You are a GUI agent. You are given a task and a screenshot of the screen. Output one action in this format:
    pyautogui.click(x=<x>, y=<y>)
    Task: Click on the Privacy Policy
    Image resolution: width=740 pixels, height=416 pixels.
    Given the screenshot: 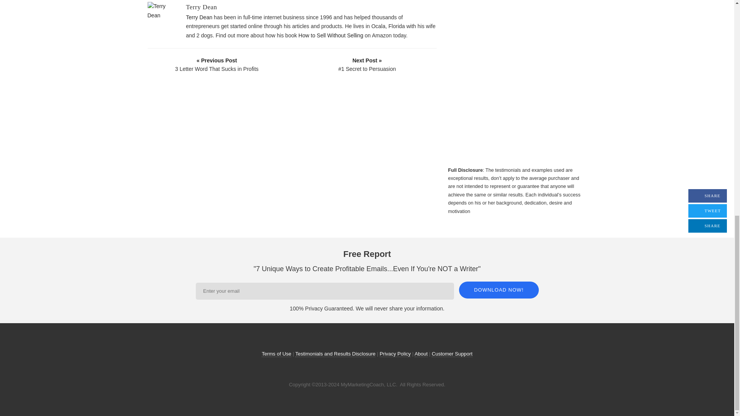 What is the action you would take?
    pyautogui.click(x=395, y=354)
    